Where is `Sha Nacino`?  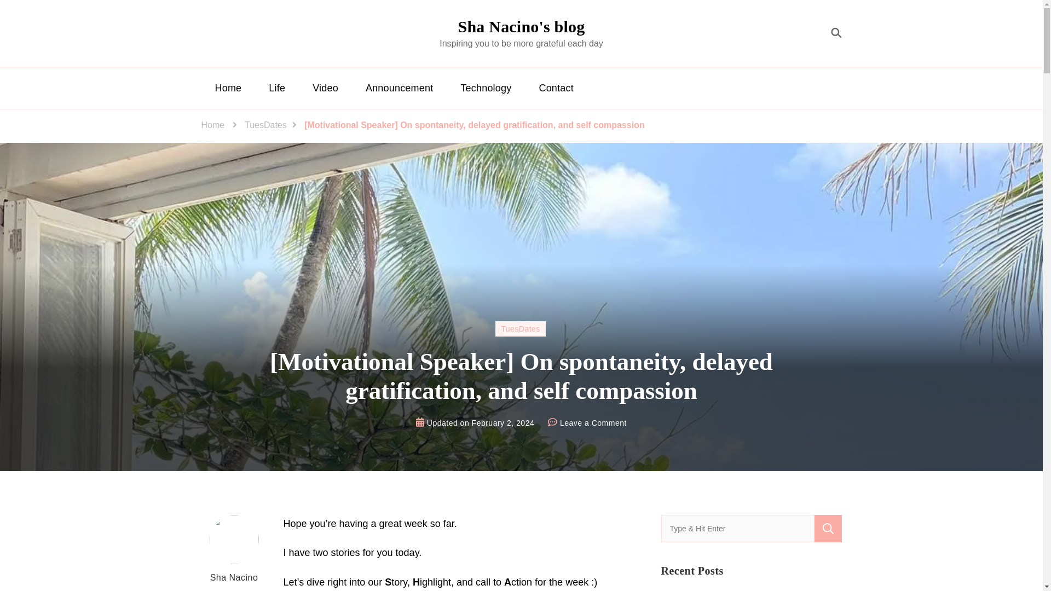 Sha Nacino is located at coordinates (234, 551).